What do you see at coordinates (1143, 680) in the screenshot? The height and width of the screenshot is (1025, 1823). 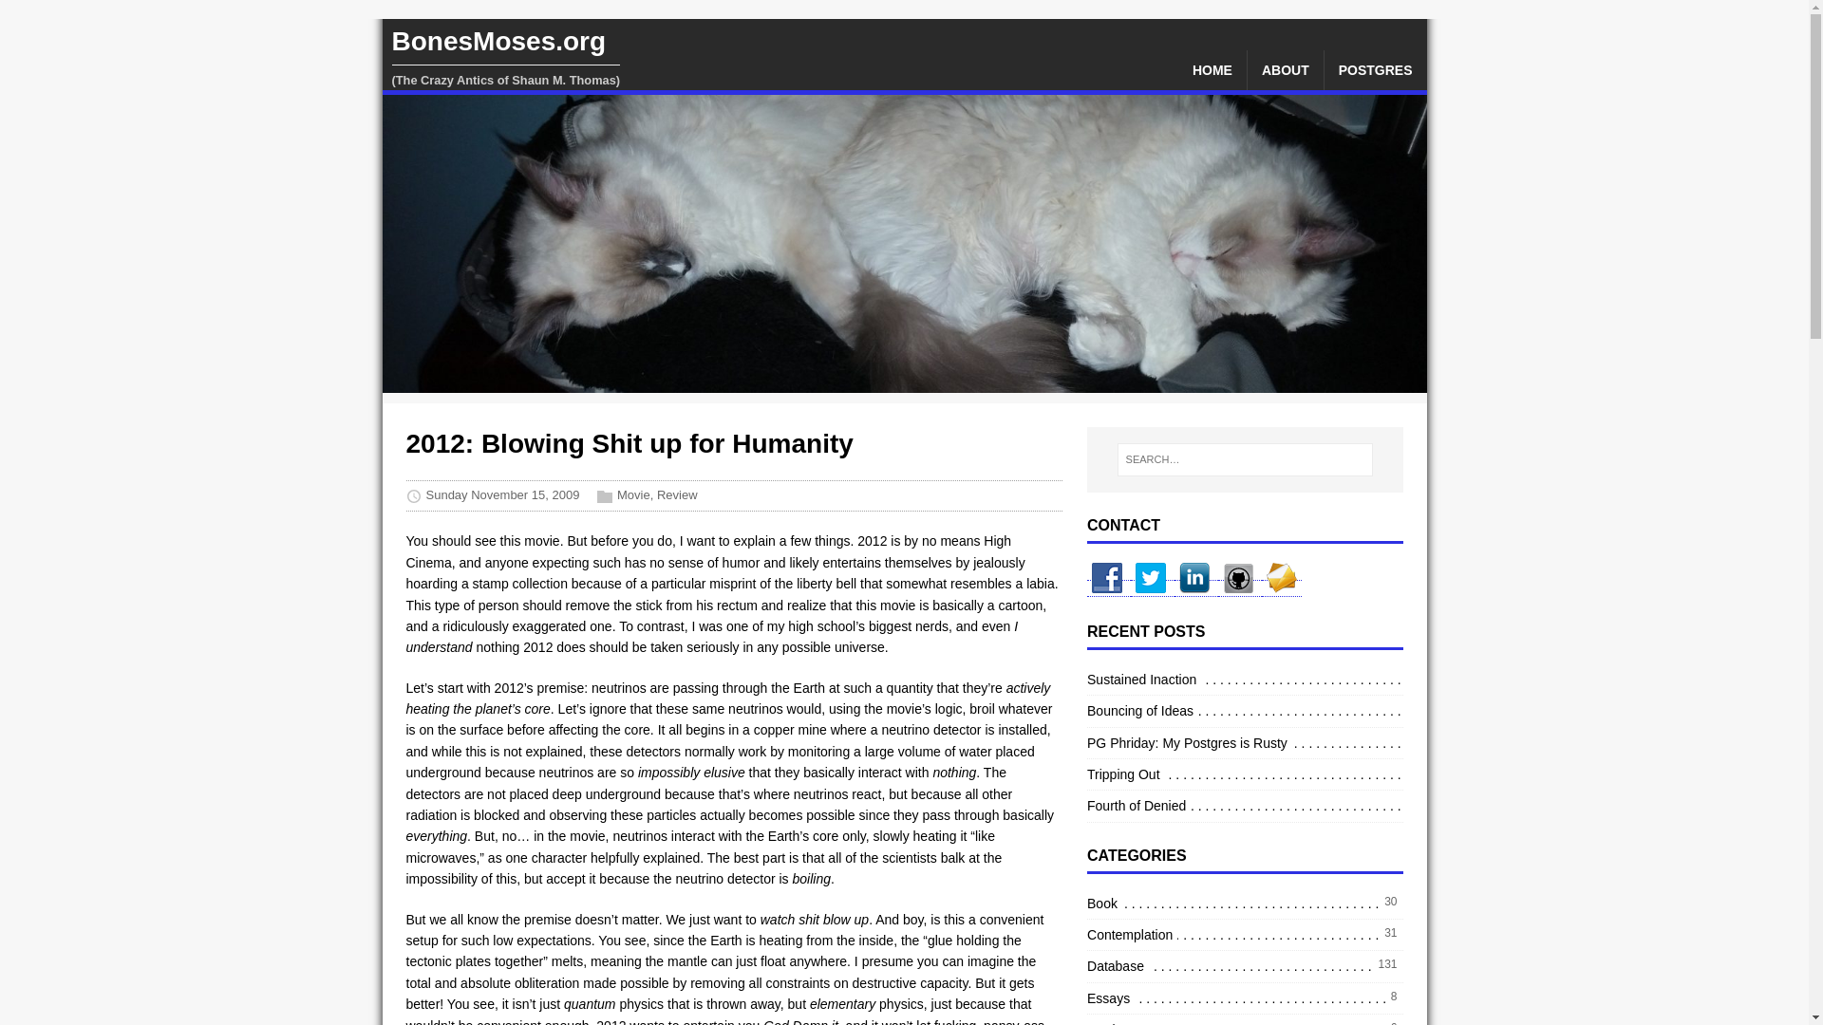 I see `Sustained Inaction` at bounding box center [1143, 680].